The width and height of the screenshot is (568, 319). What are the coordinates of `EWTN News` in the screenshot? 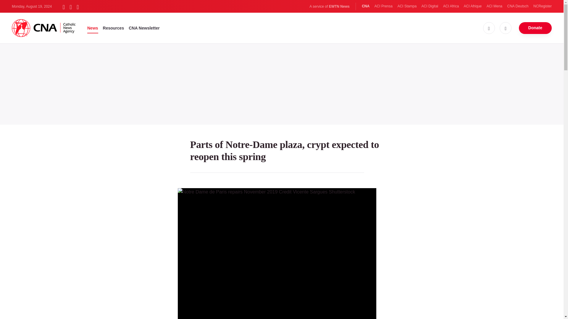 It's located at (339, 6).